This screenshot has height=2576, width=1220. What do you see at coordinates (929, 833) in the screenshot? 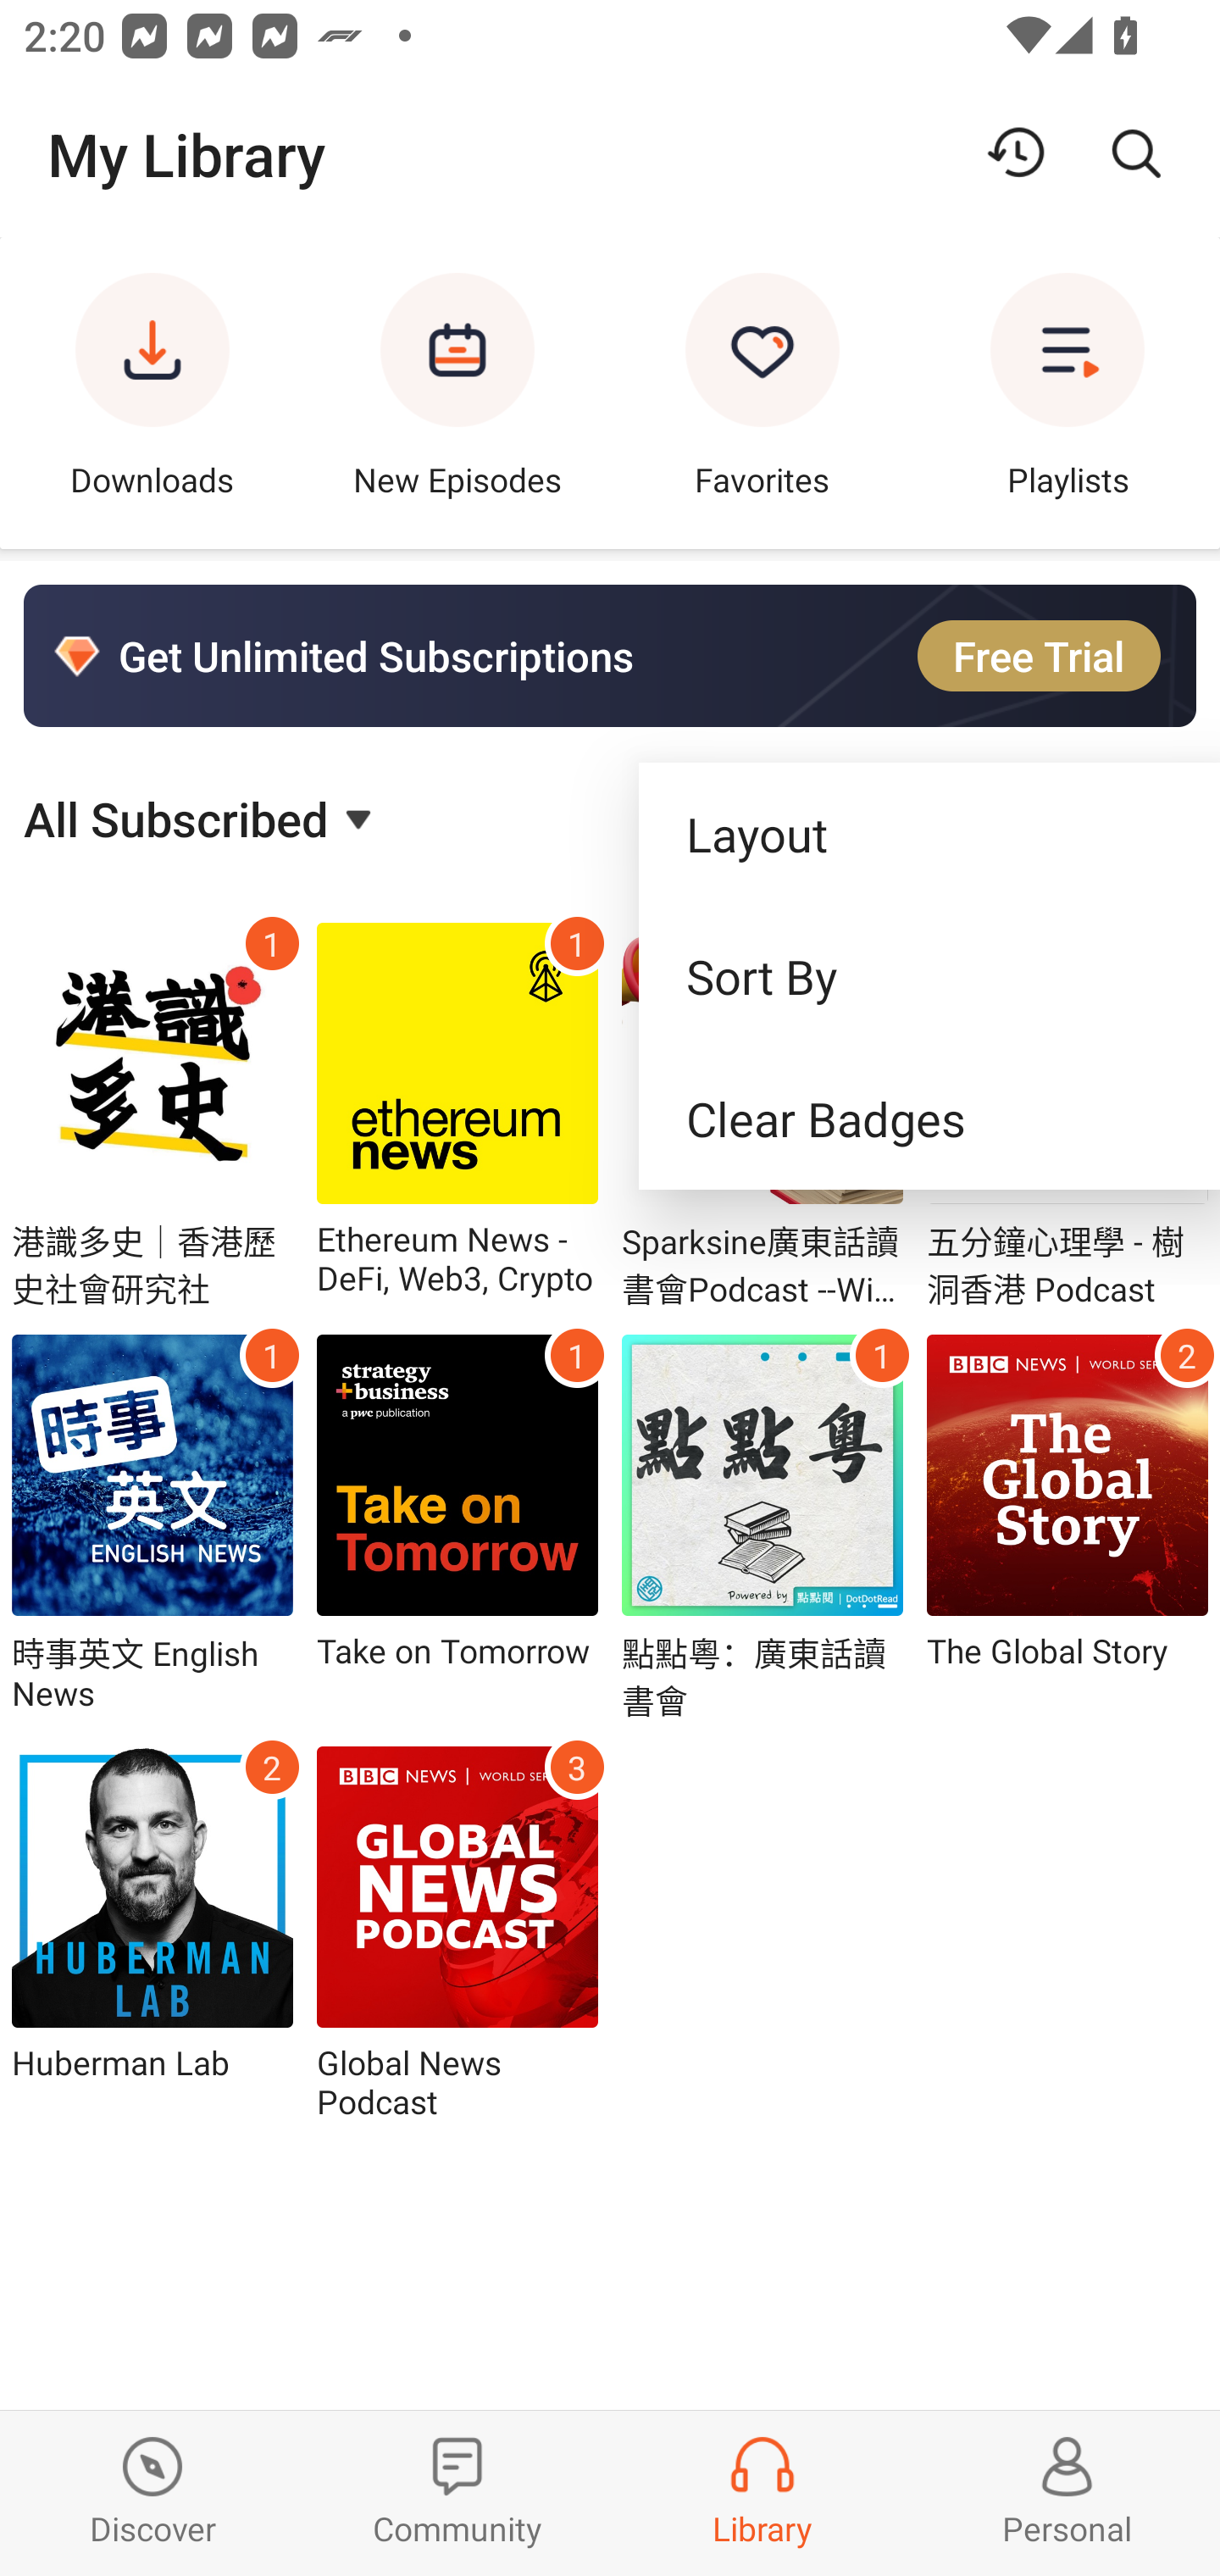
I see `Layout` at bounding box center [929, 833].